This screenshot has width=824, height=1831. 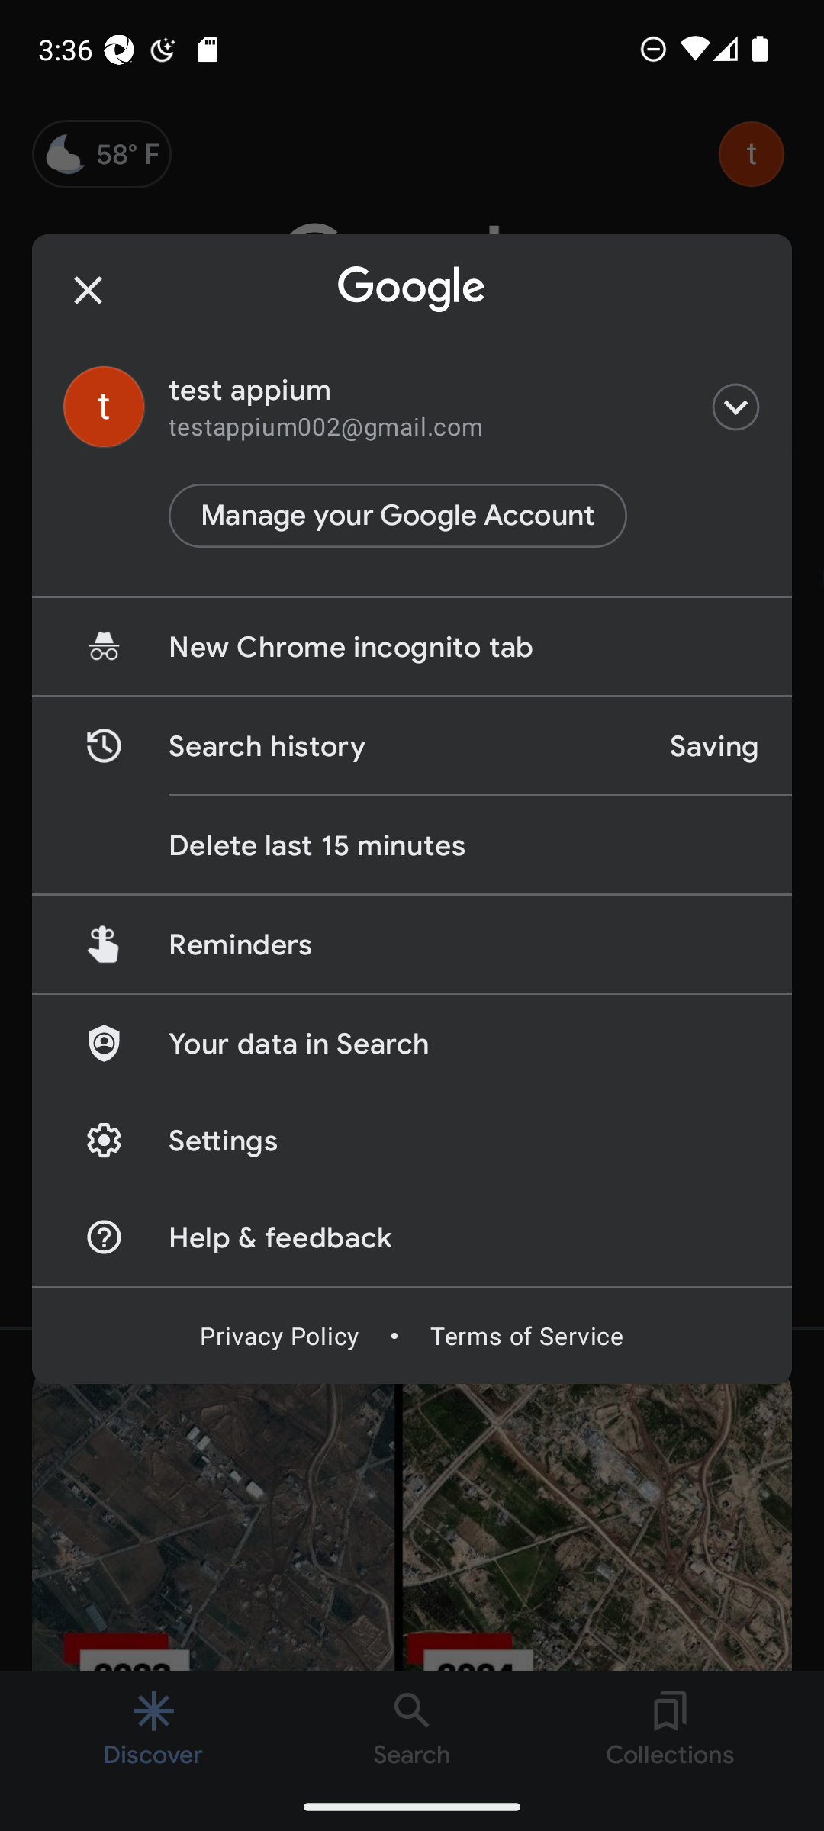 I want to click on Close, so click(x=89, y=290).